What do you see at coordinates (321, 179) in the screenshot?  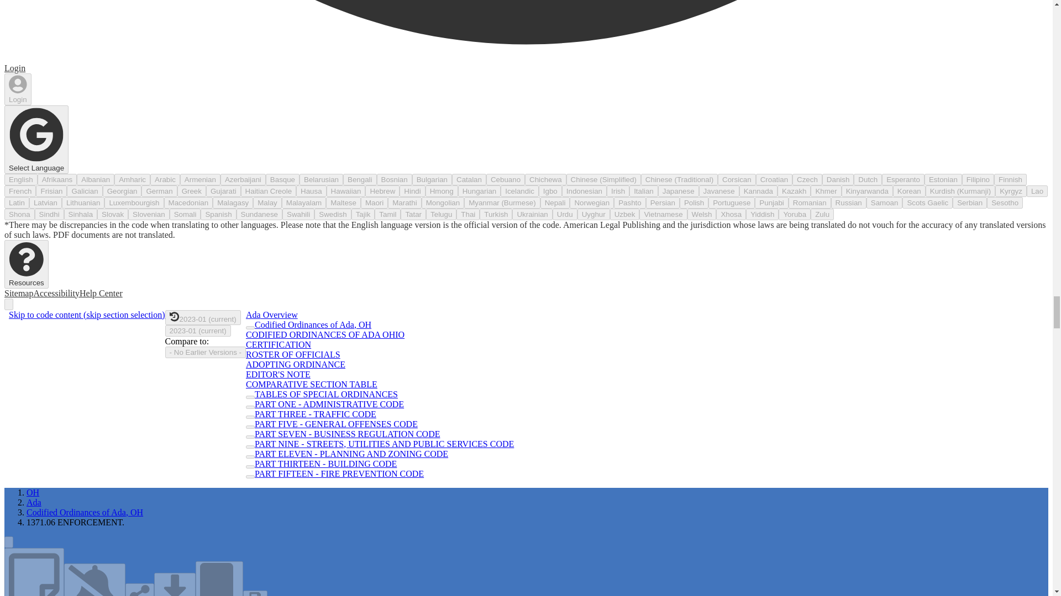 I see `Belarusian` at bounding box center [321, 179].